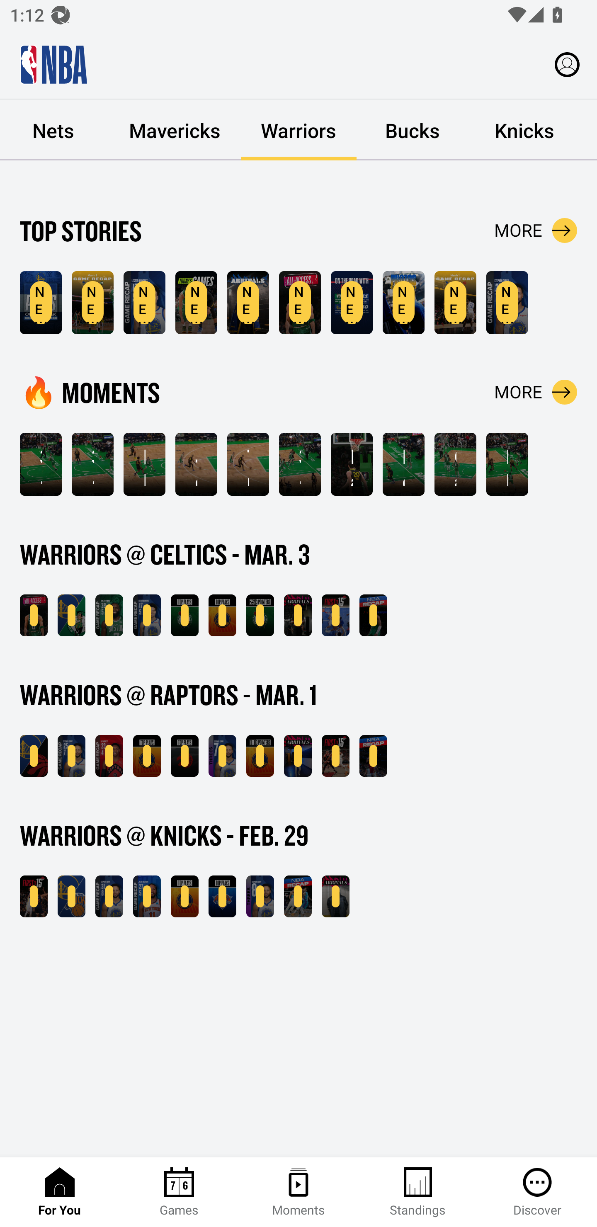 The image size is (597, 1227). Describe the element at coordinates (373, 615) in the screenshot. I see `Sunday's Recap NEW` at that location.